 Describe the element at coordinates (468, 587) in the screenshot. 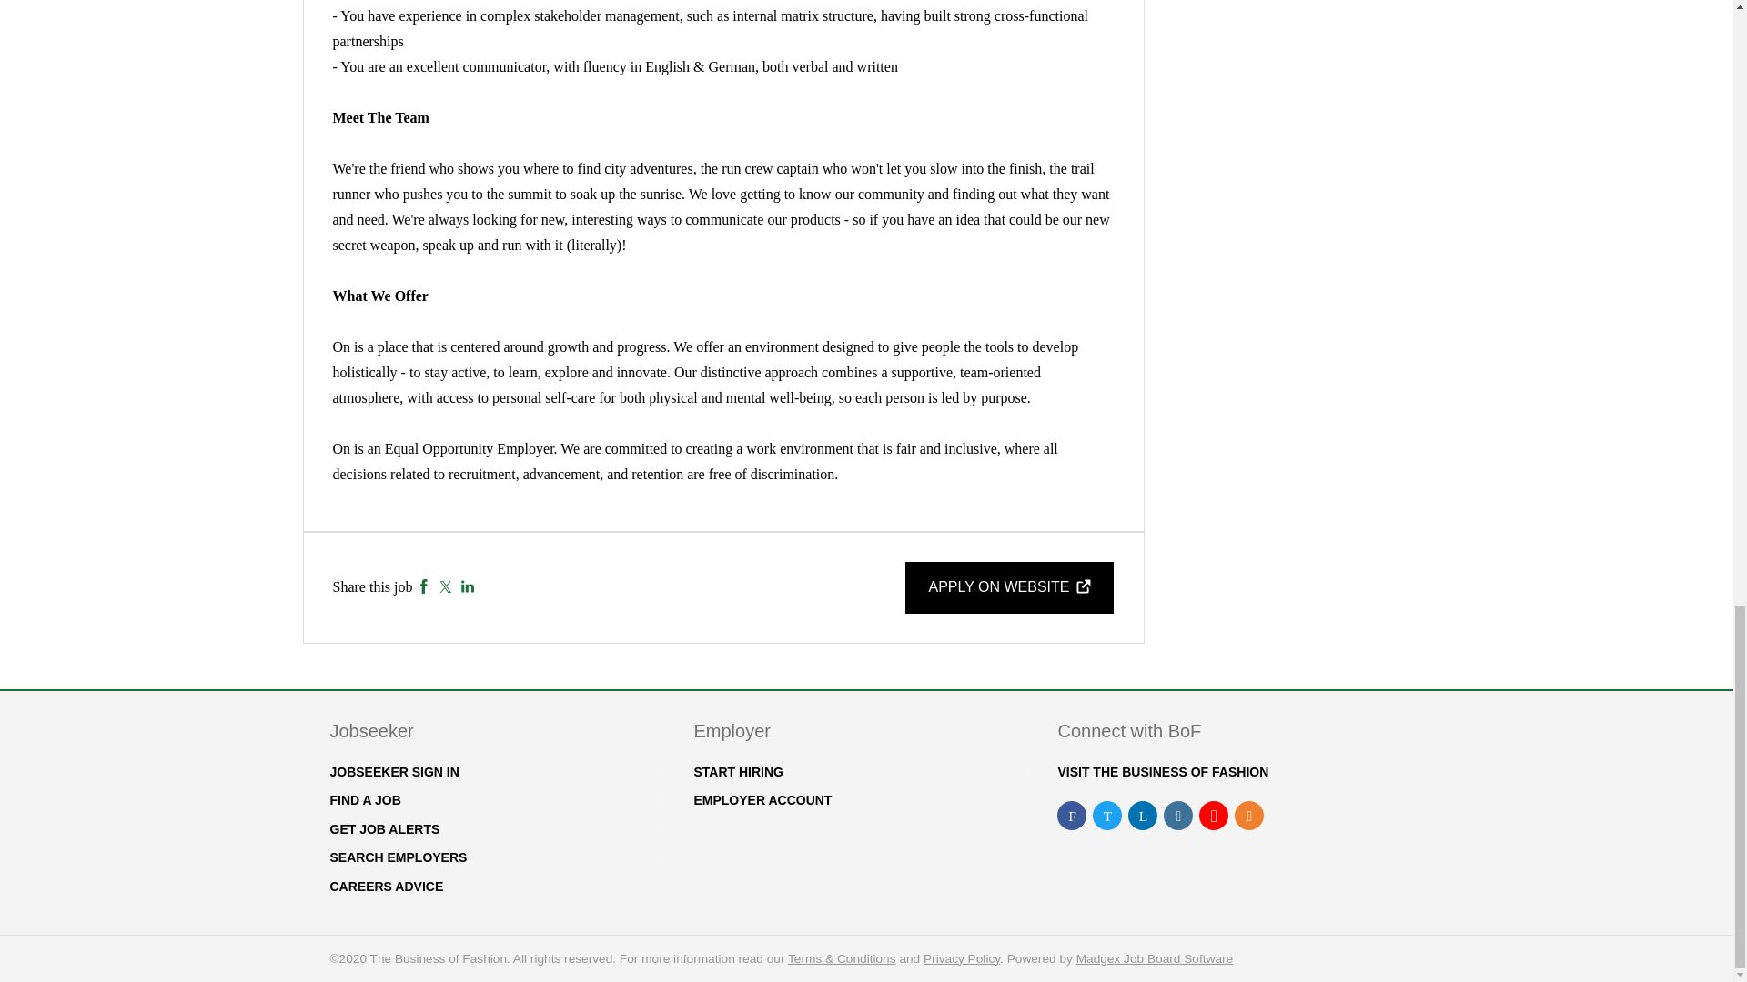

I see `LinkedIn` at that location.